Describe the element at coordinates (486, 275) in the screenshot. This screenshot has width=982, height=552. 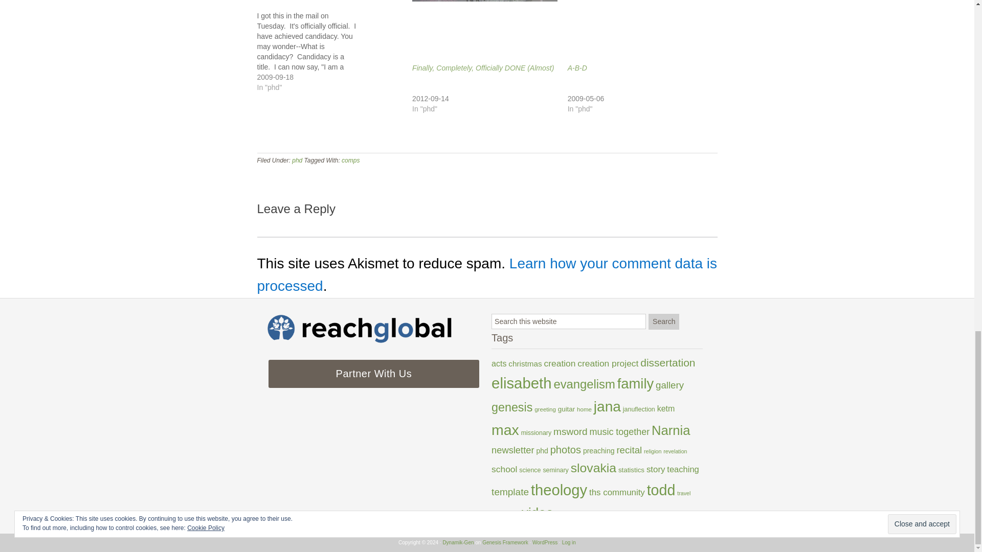
I see `Learn how your comment data is processed` at that location.